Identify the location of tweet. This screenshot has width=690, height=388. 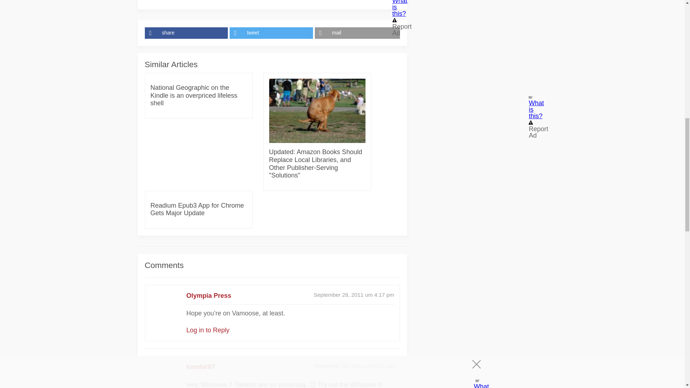
(272, 33).